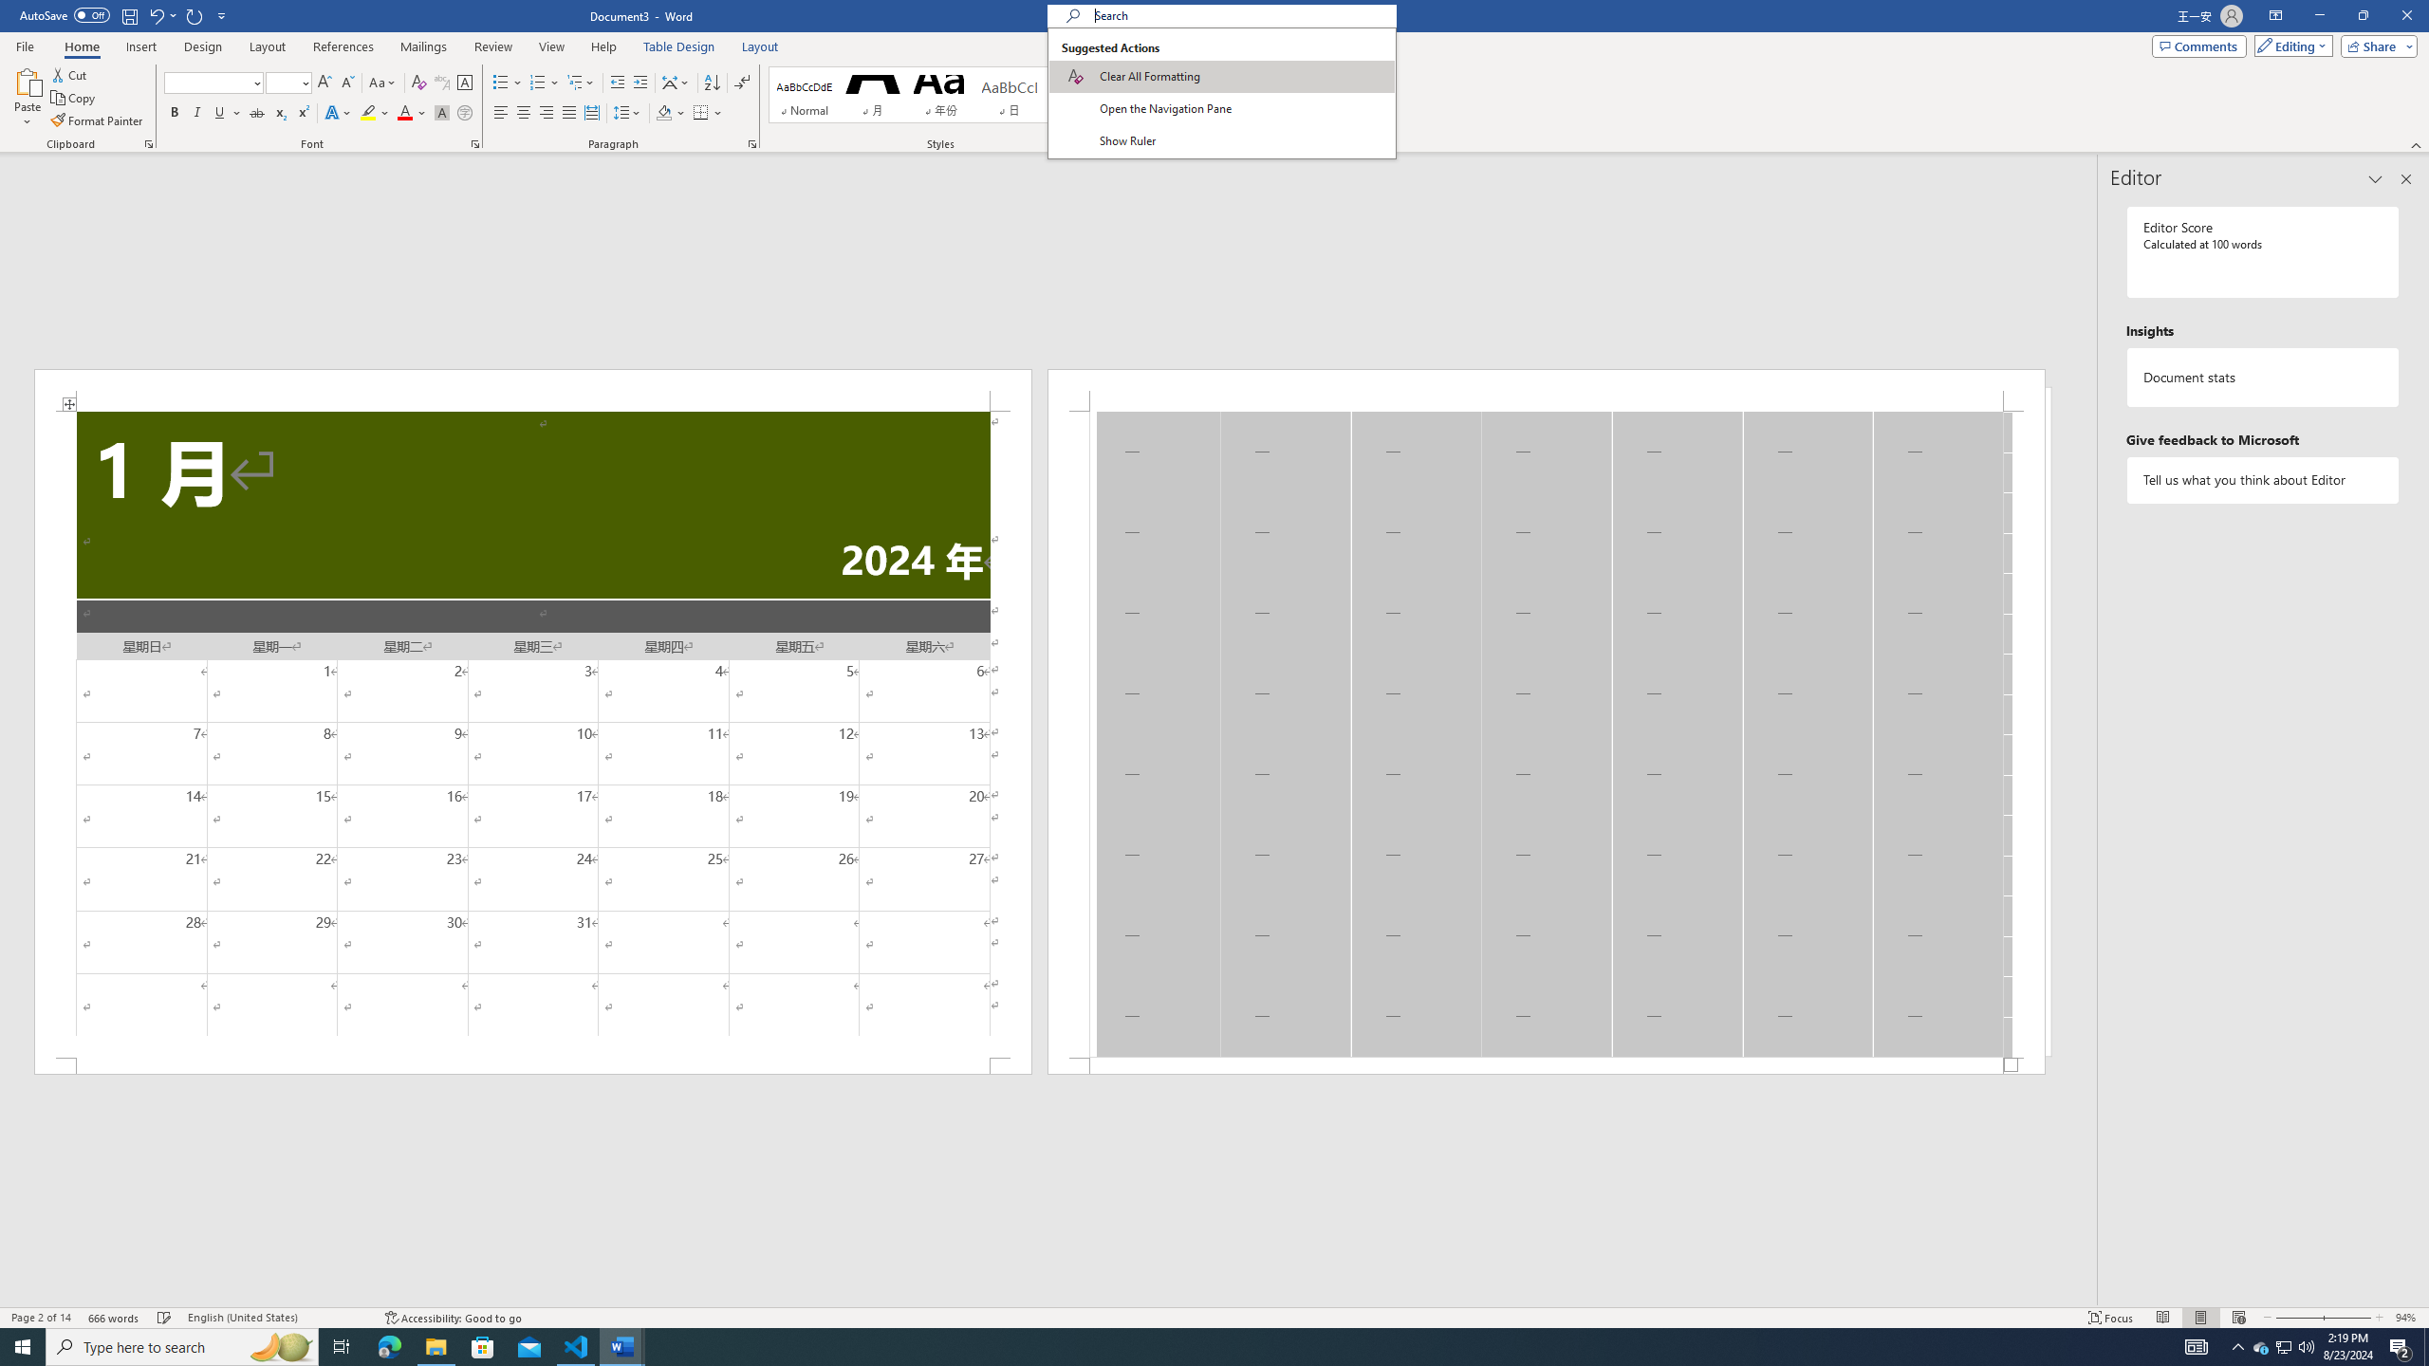  Describe the element at coordinates (676, 83) in the screenshot. I see `Asian Layout` at that location.